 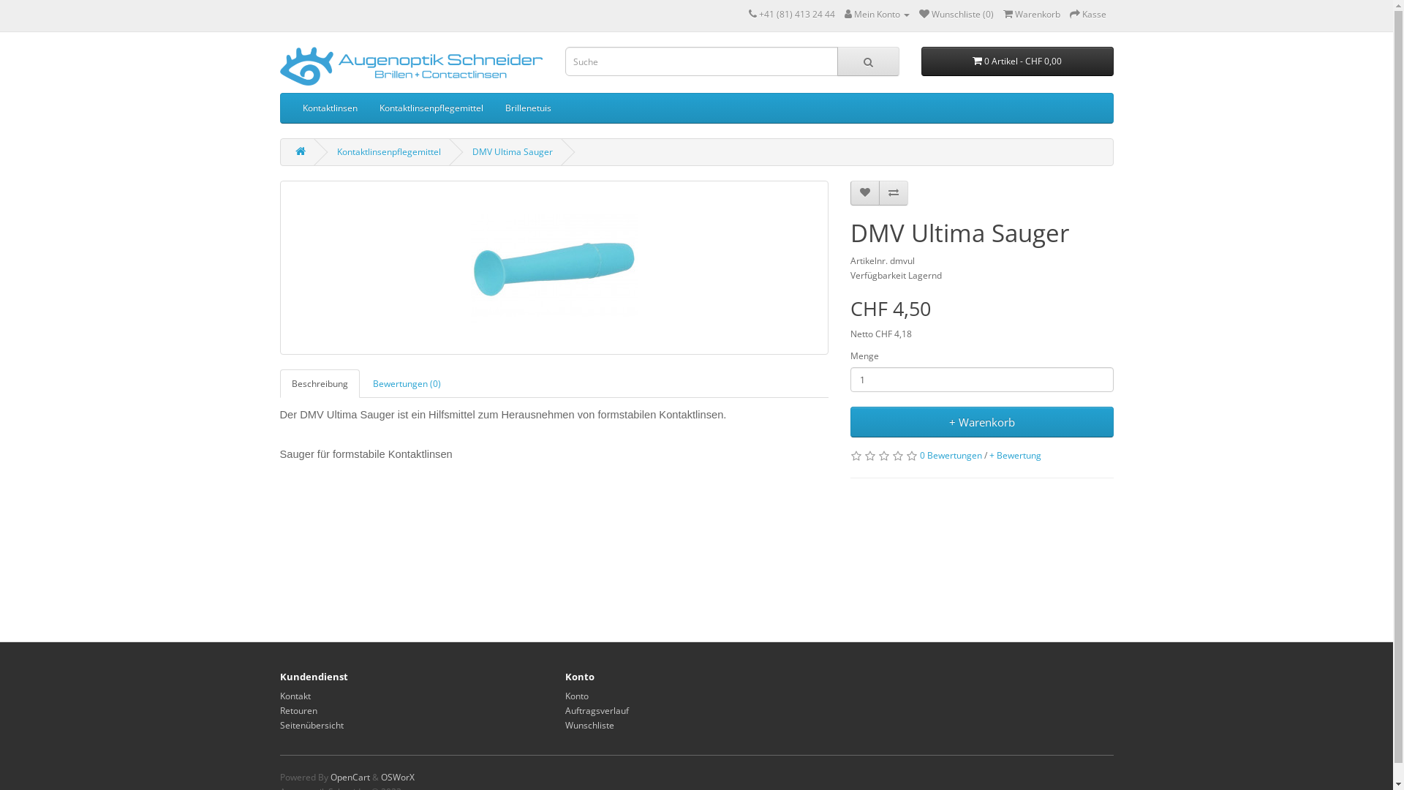 I want to click on Warenkorb, so click(x=1032, y=15).